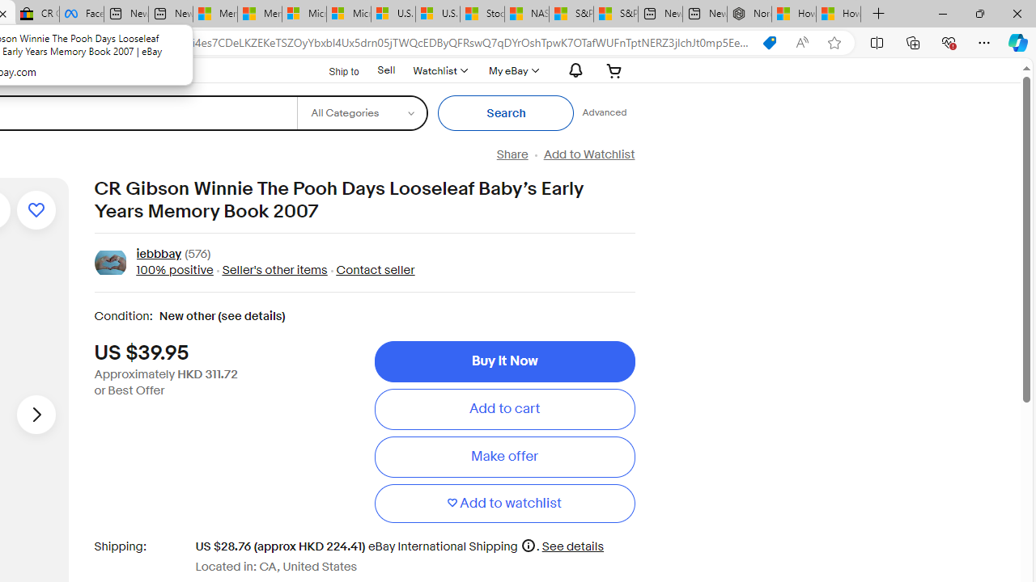 Image resolution: width=1036 pixels, height=582 pixels. What do you see at coordinates (512, 70) in the screenshot?
I see `My eBayExpand My eBay` at bounding box center [512, 70].